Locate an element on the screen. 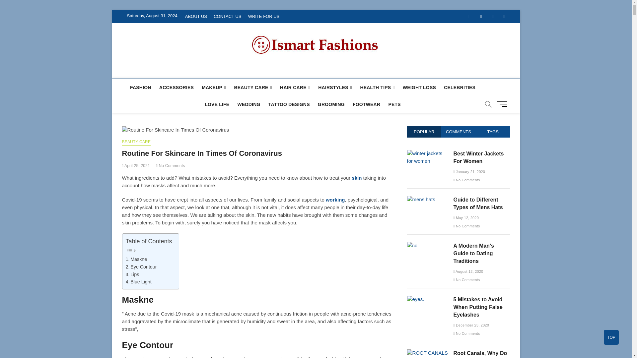  Guide to Different Types of Mens Hats is located at coordinates (421, 199).